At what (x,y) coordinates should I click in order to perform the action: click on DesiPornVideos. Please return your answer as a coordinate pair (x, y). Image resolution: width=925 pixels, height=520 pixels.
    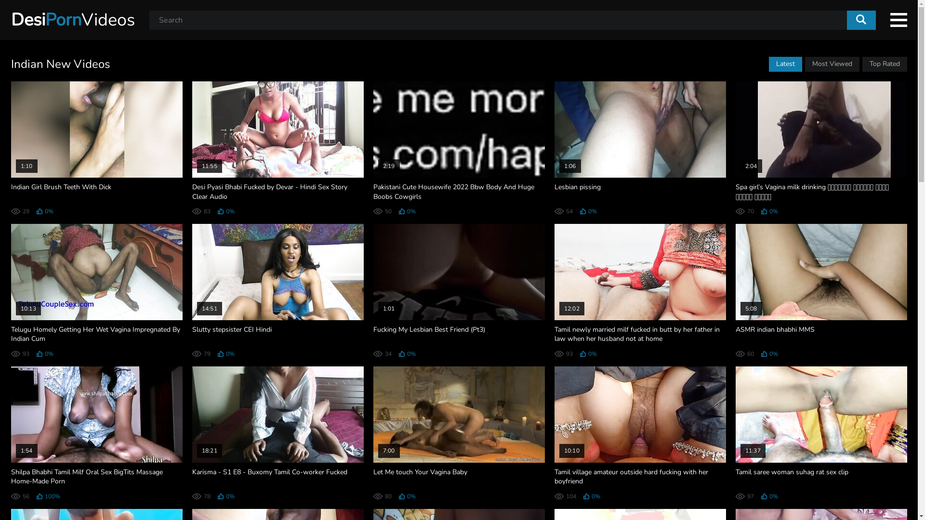
    Looking at the image, I should click on (72, 20).